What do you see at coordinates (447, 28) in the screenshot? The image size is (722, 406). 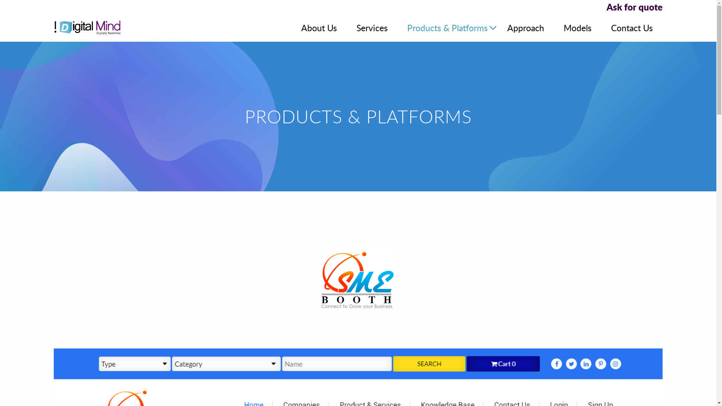 I see `Products & Platforms` at bounding box center [447, 28].